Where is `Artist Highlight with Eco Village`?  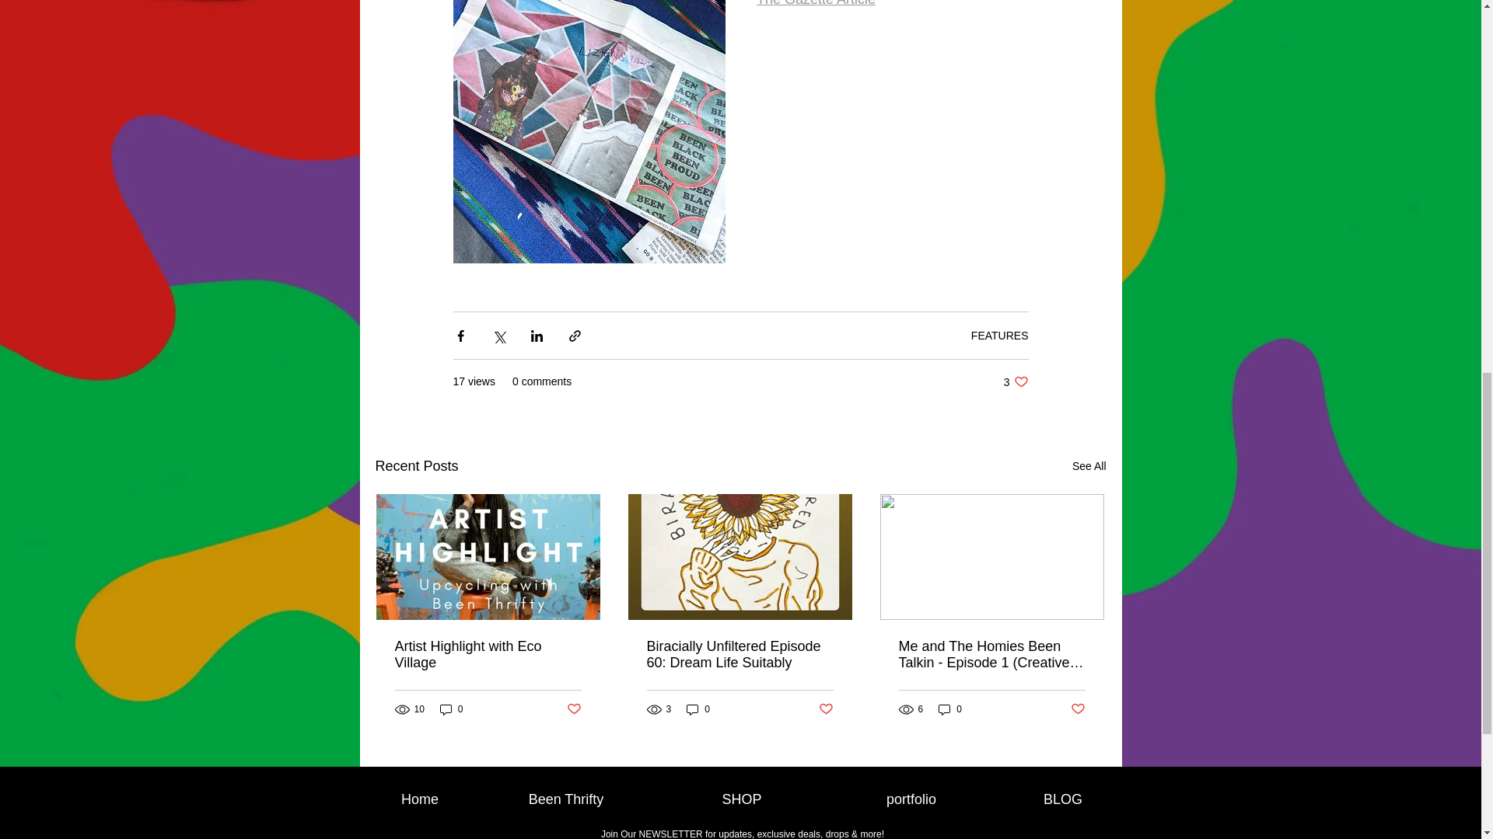
Artist Highlight with Eco Village is located at coordinates (1089, 466).